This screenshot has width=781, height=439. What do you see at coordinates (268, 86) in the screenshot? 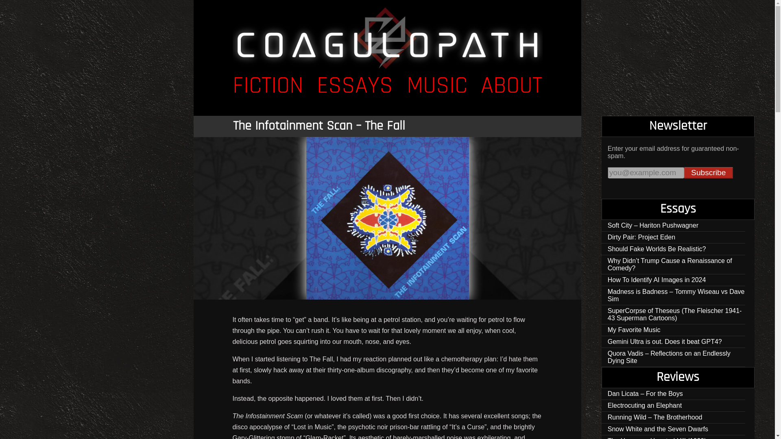
I see `FICTION` at bounding box center [268, 86].